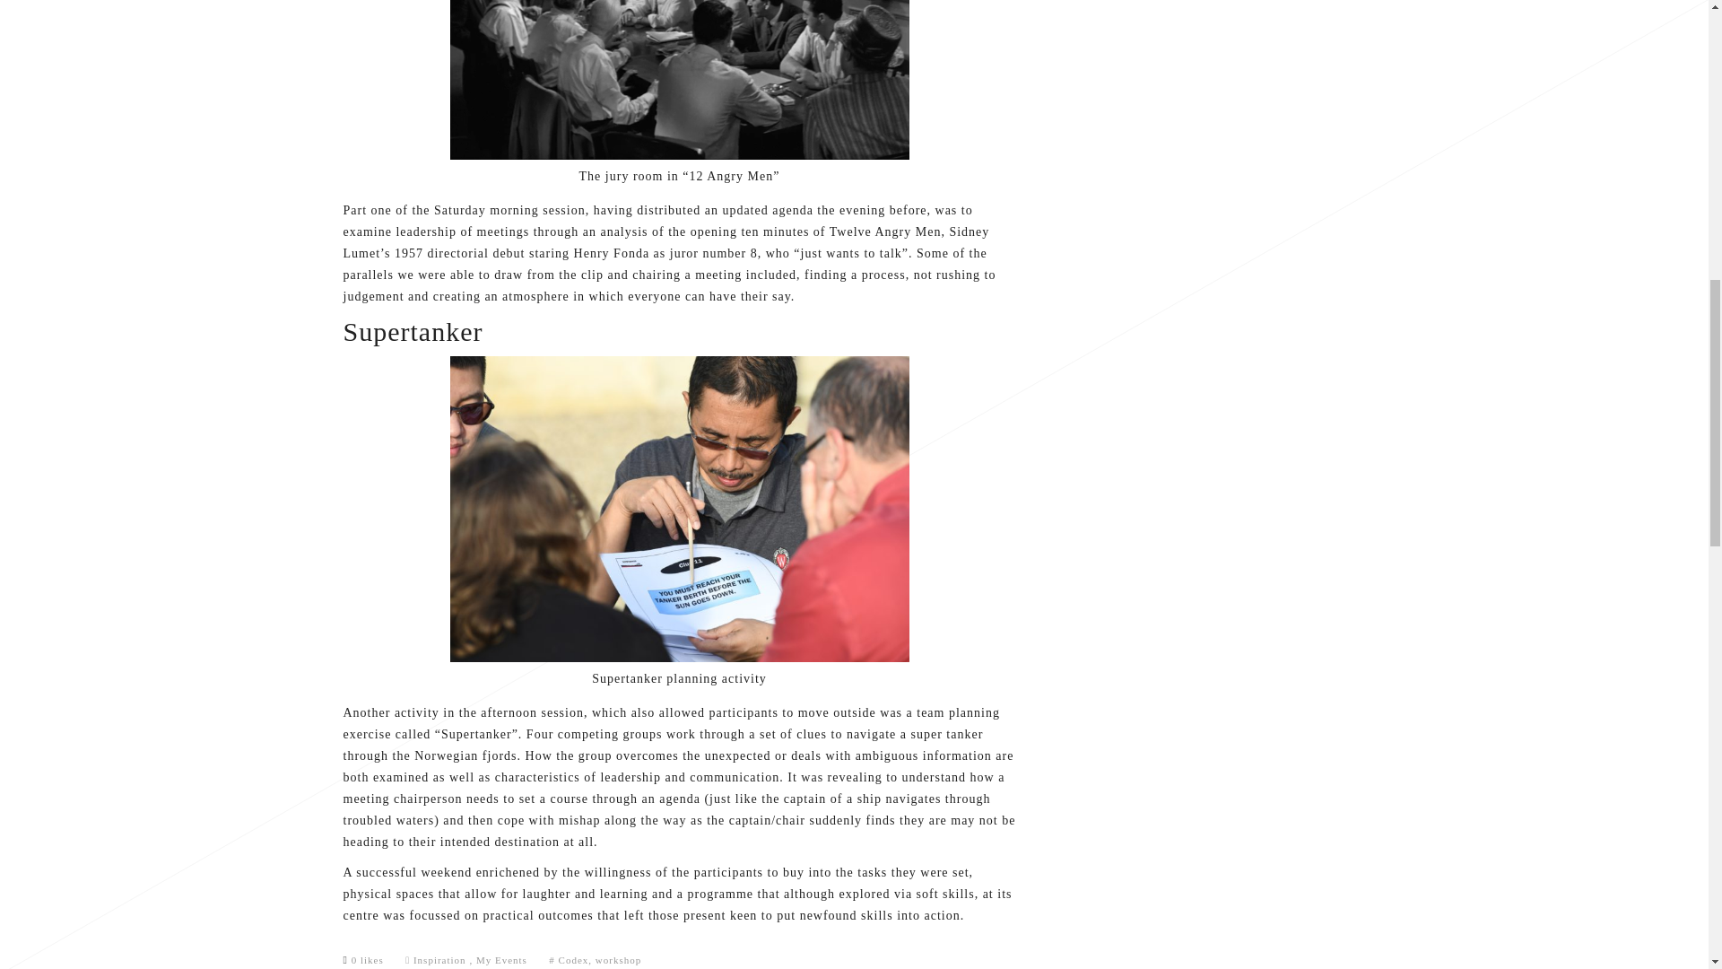 Image resolution: width=1722 pixels, height=969 pixels. I want to click on Codex, so click(573, 959).